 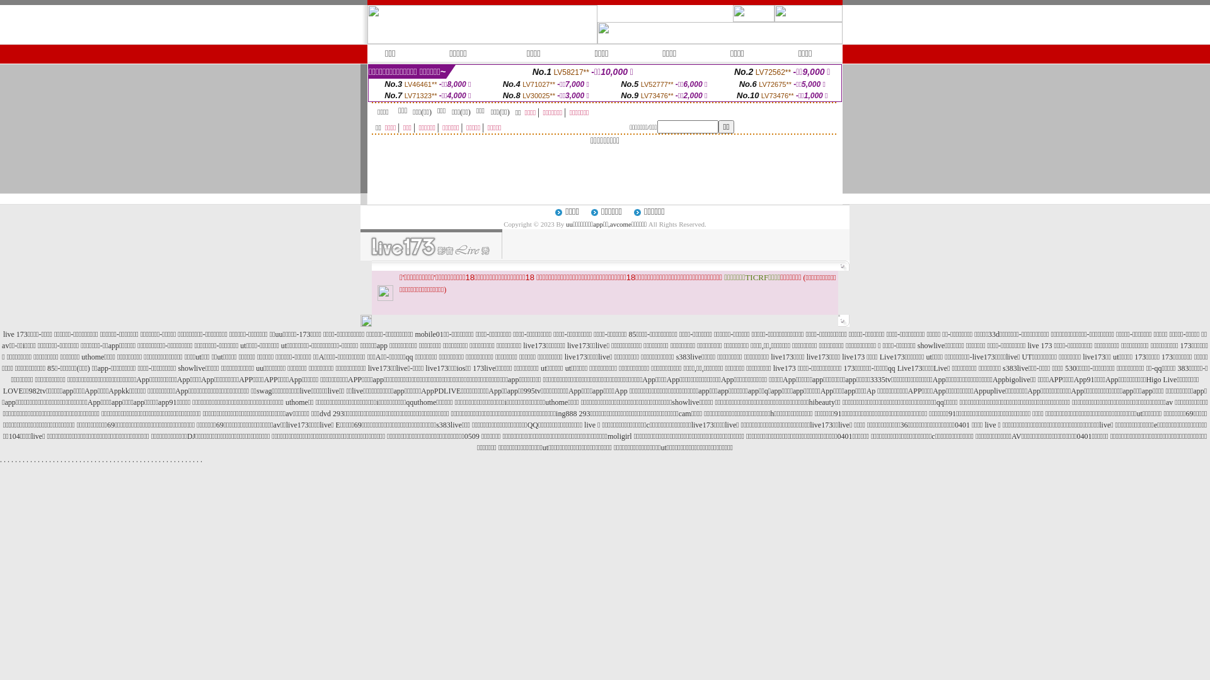 What do you see at coordinates (16, 460) in the screenshot?
I see `.` at bounding box center [16, 460].